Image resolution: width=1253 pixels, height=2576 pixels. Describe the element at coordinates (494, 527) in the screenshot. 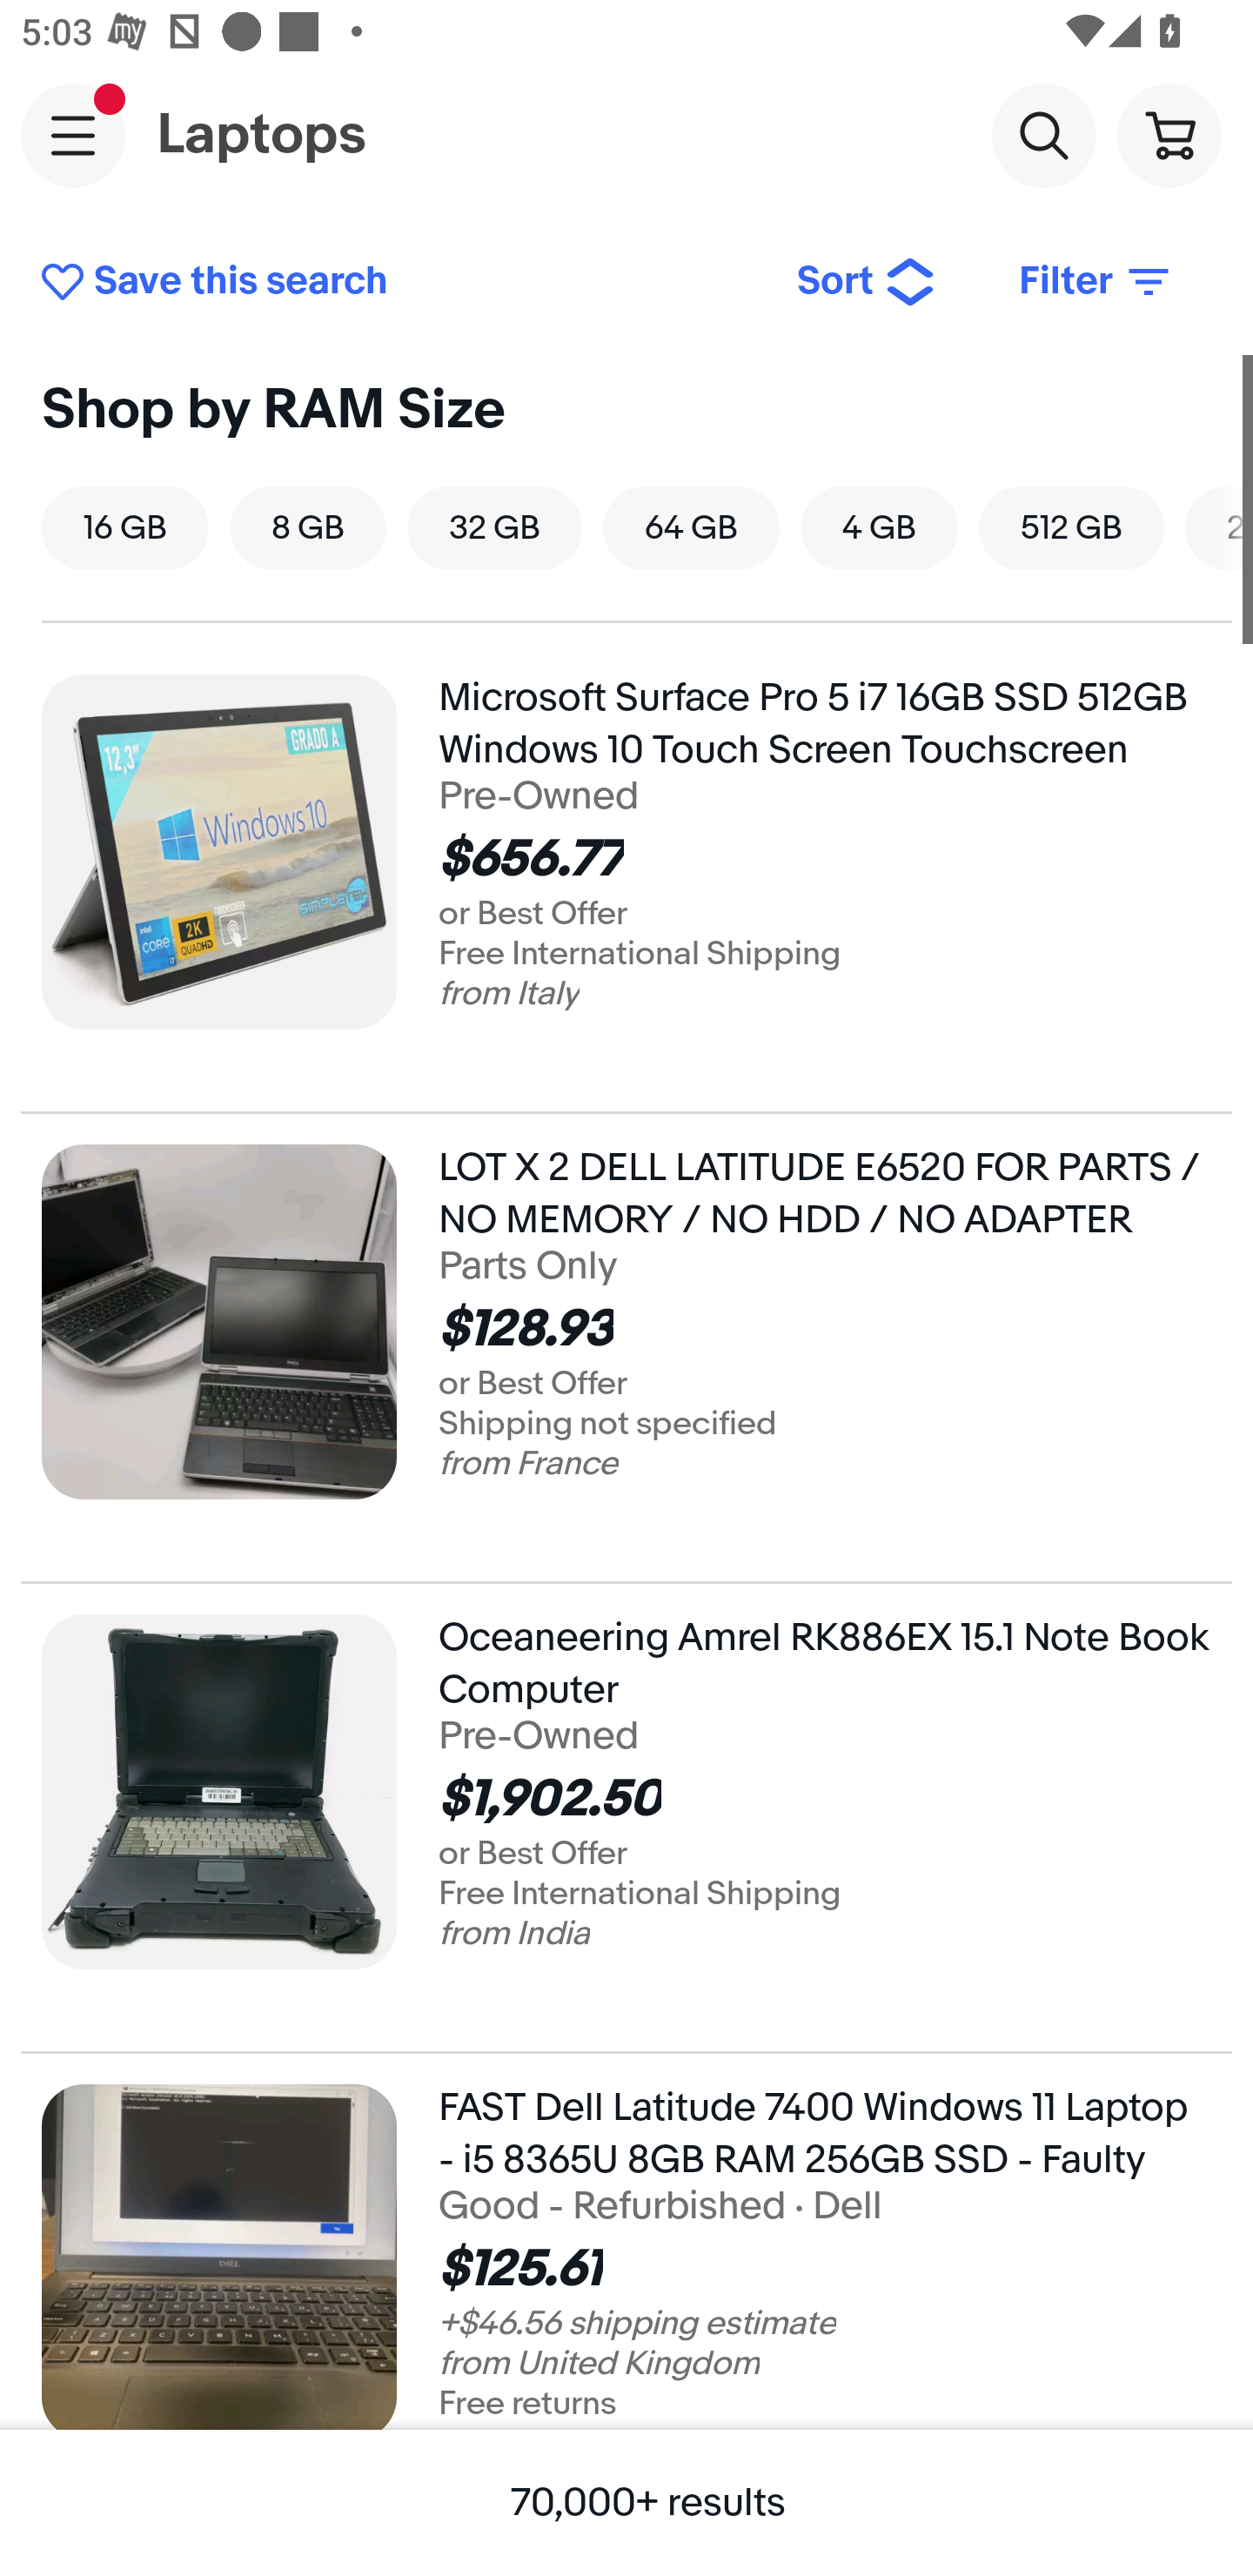

I see `32 GB 32 GB, RAM Size` at that location.